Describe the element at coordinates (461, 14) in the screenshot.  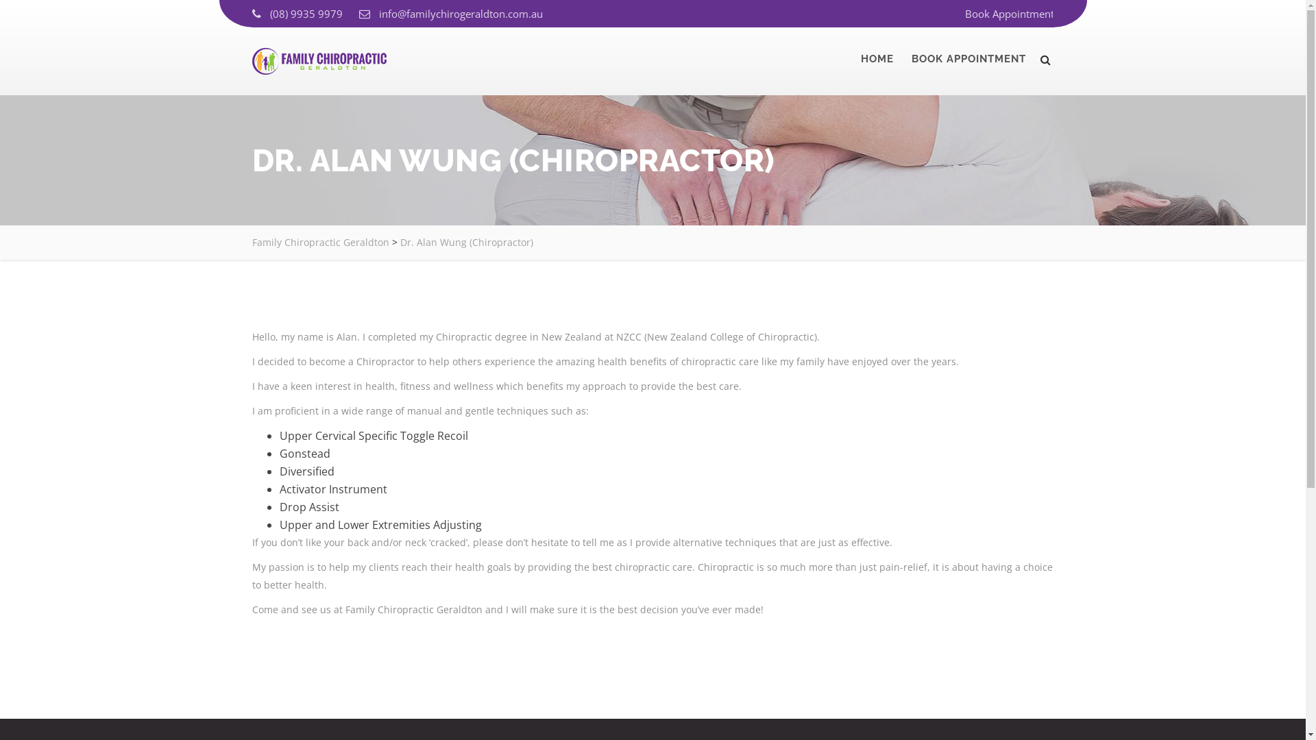
I see `info@familychirogeraldton.com.au` at that location.